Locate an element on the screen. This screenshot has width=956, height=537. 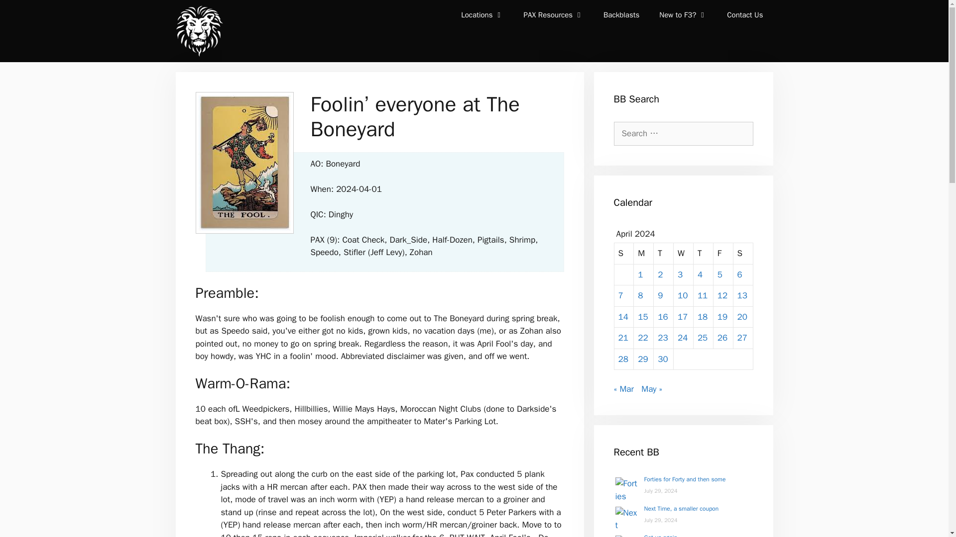
Locations is located at coordinates (482, 15).